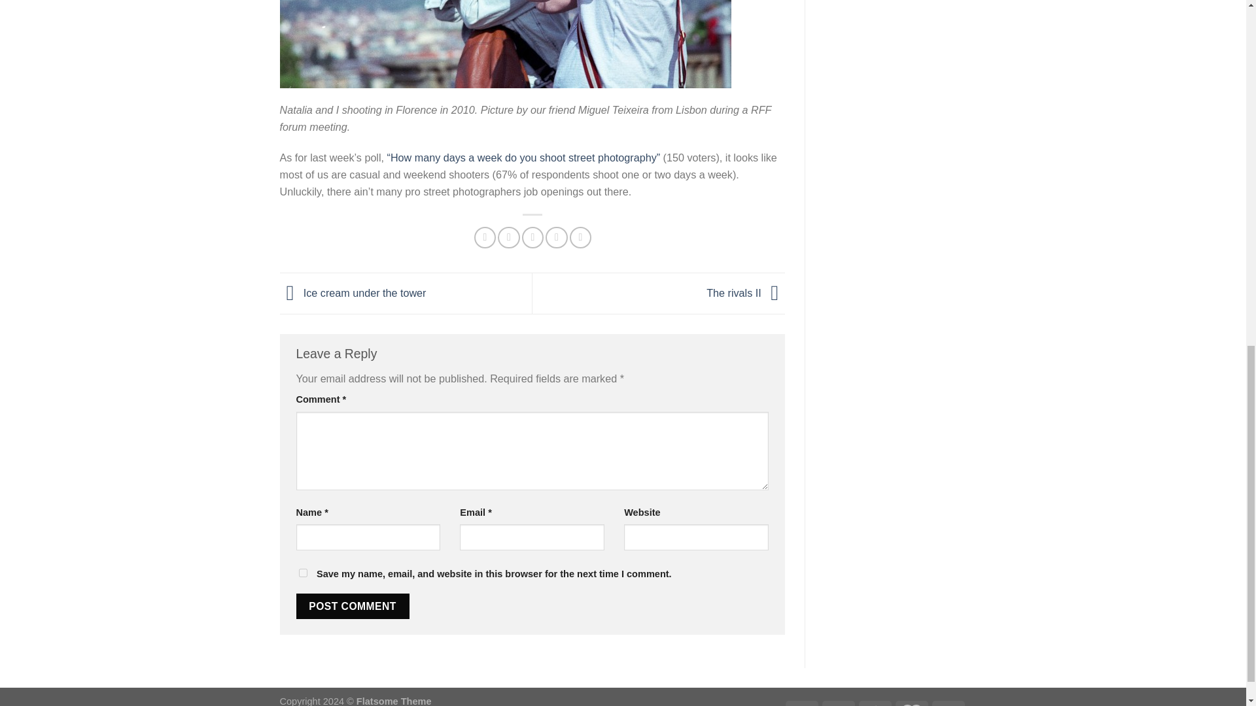 The height and width of the screenshot is (706, 1256). Describe the element at coordinates (352, 607) in the screenshot. I see `Post Comment` at that location.